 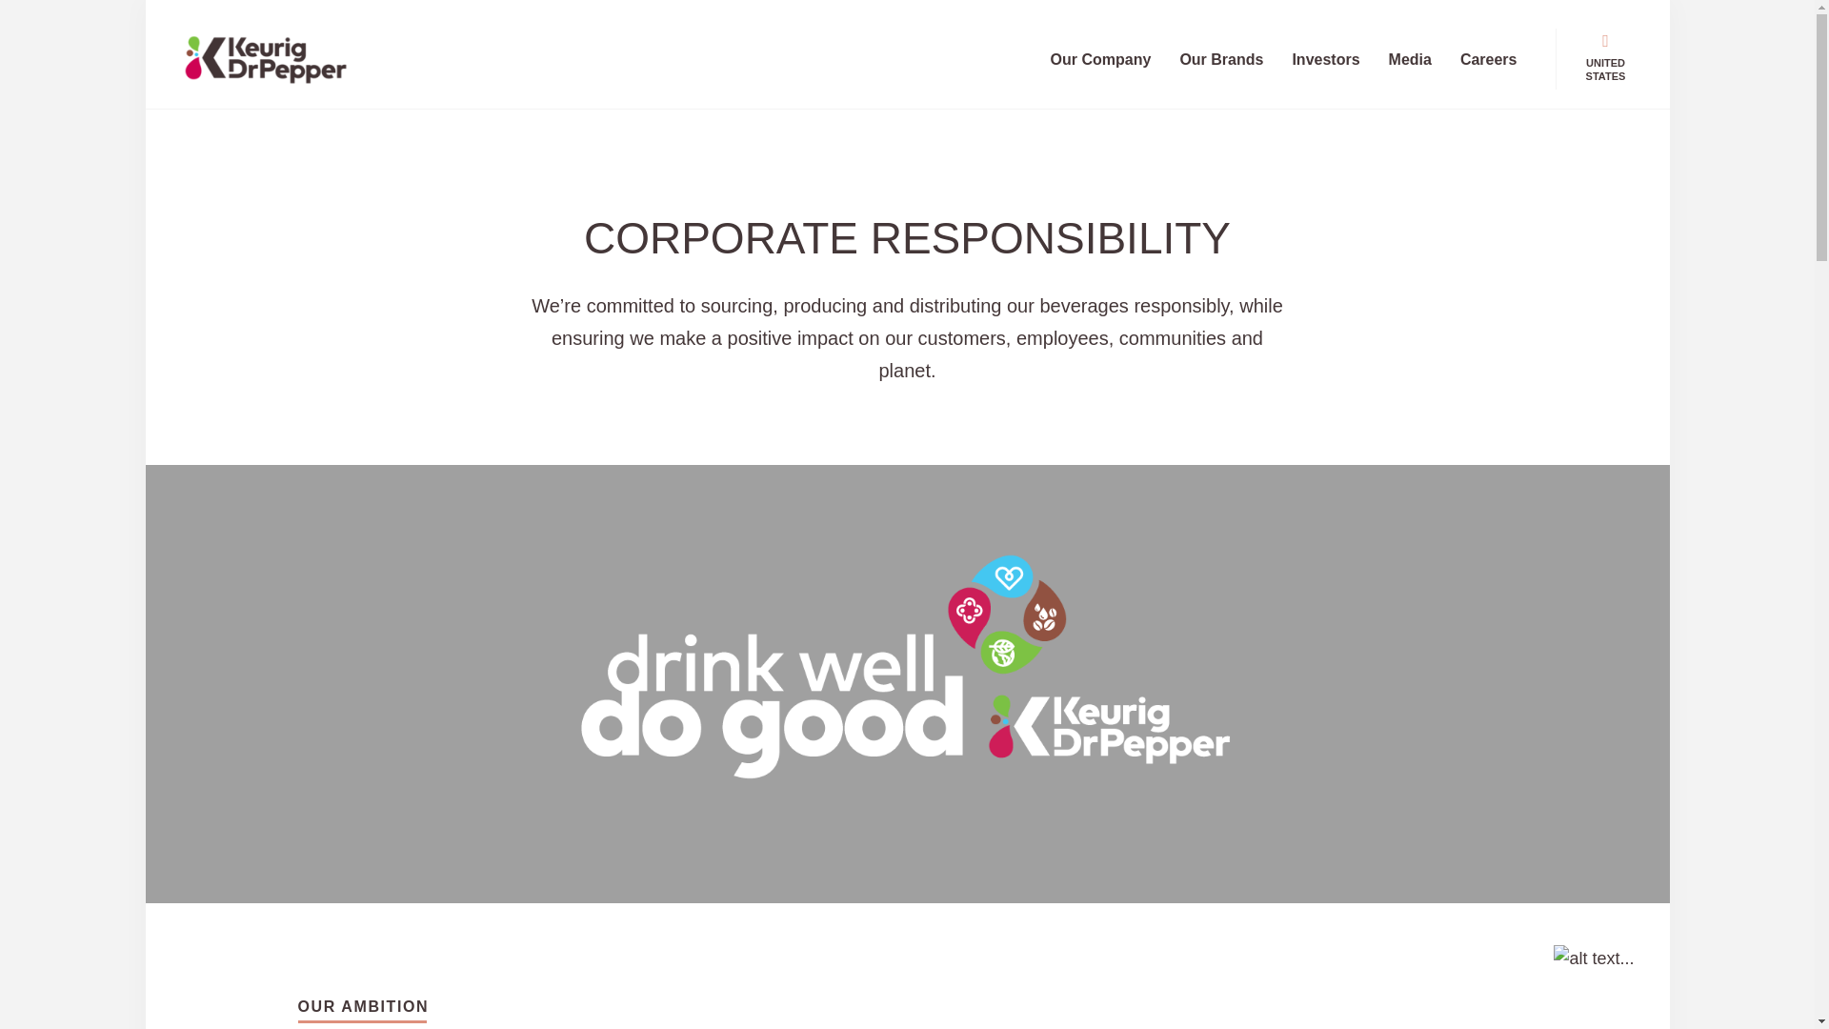 What do you see at coordinates (1604, 60) in the screenshot?
I see `UNITED STATES` at bounding box center [1604, 60].